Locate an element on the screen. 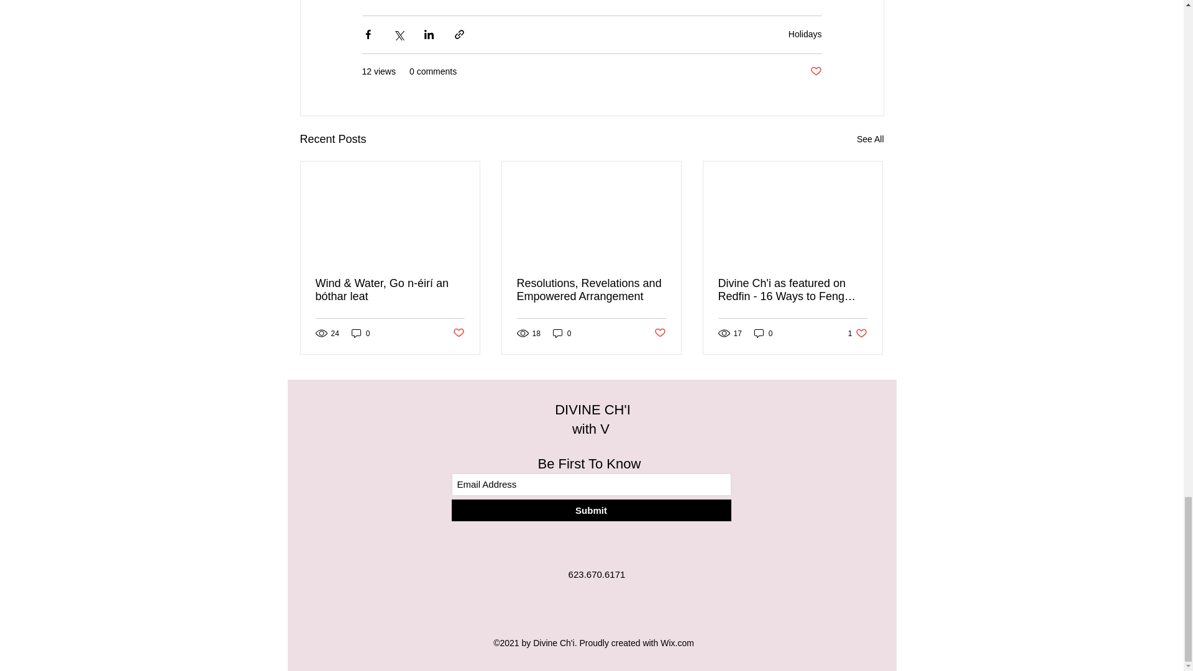 This screenshot has width=1193, height=671. Post not marked as liked is located at coordinates (457, 333).